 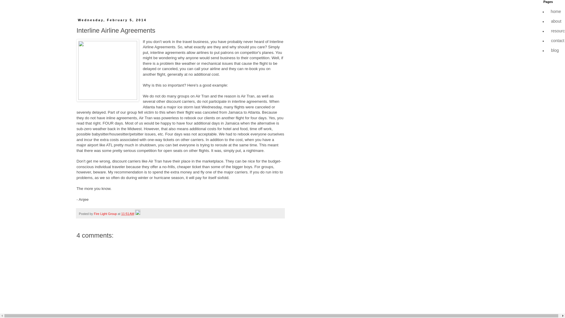 I want to click on permanent link, so click(x=128, y=214).